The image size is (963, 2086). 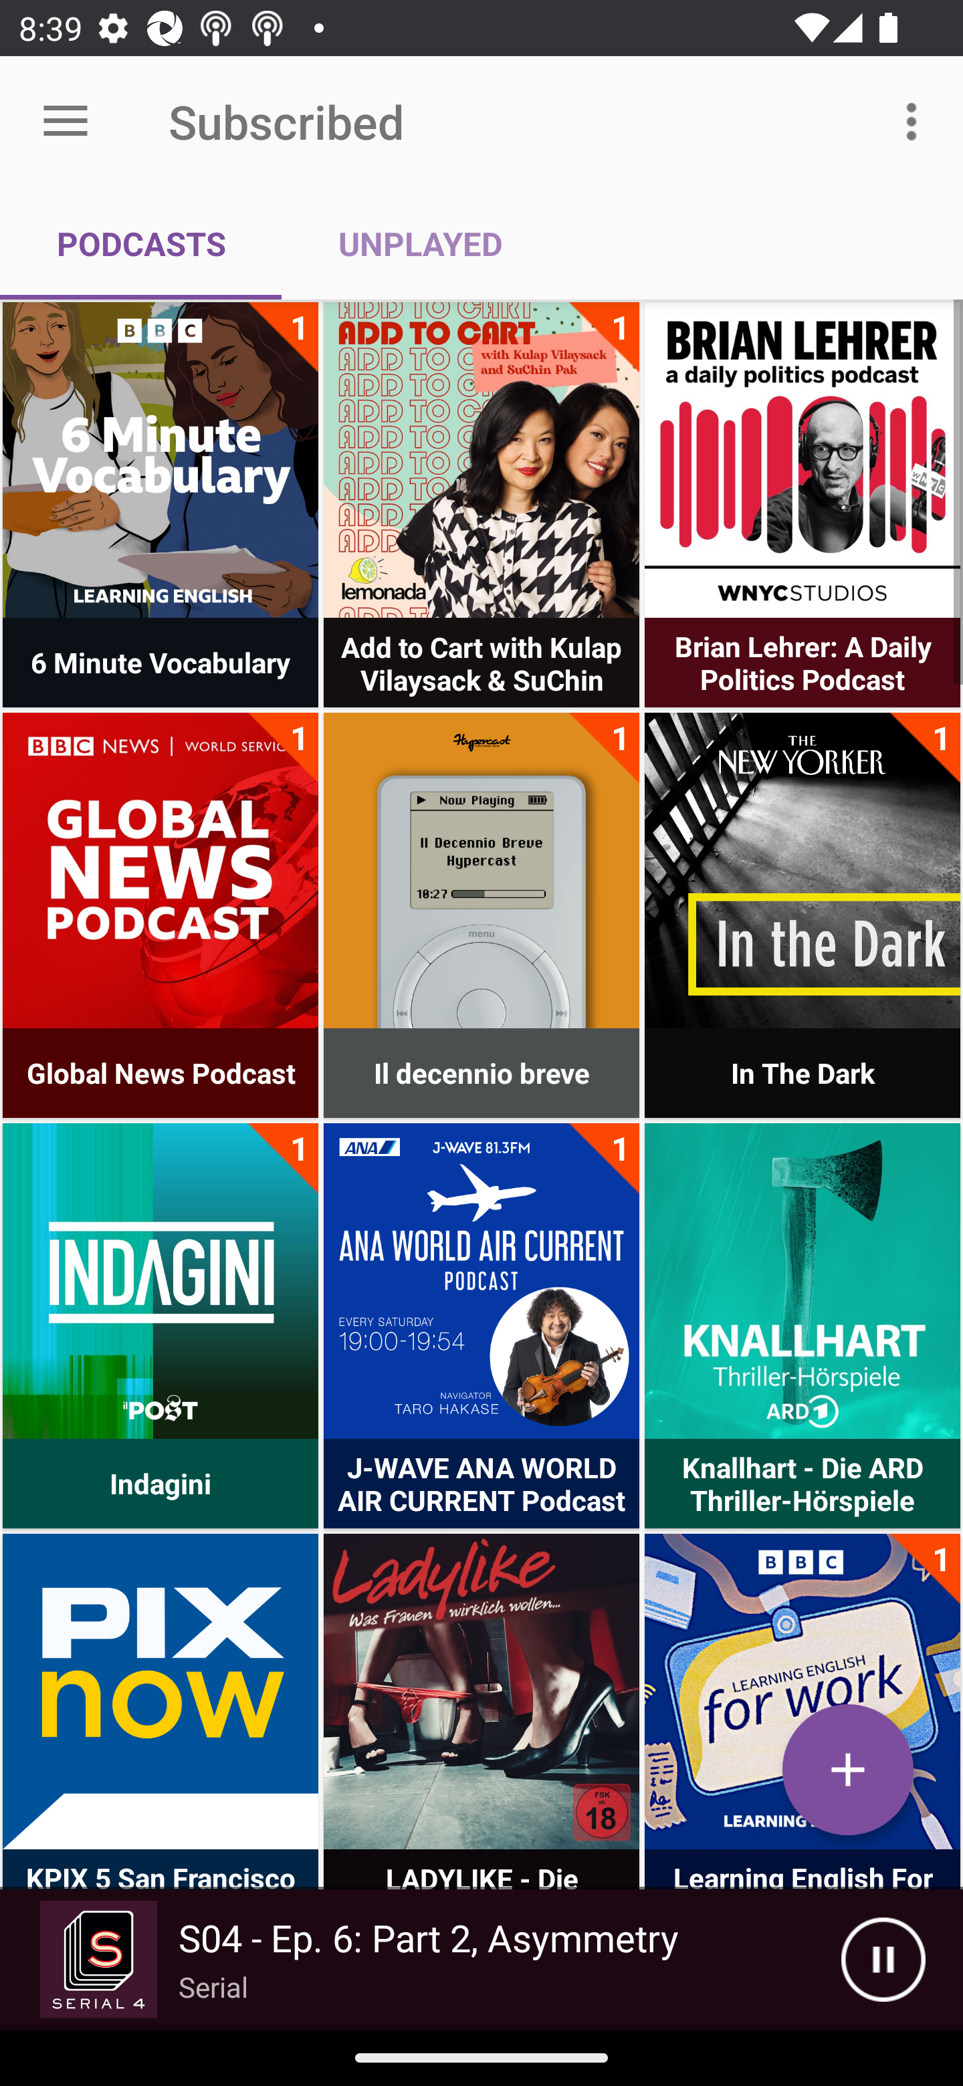 What do you see at coordinates (481, 460) in the screenshot?
I see `Add to Cart with Kulap Vilaysack & SuChin Pak` at bounding box center [481, 460].